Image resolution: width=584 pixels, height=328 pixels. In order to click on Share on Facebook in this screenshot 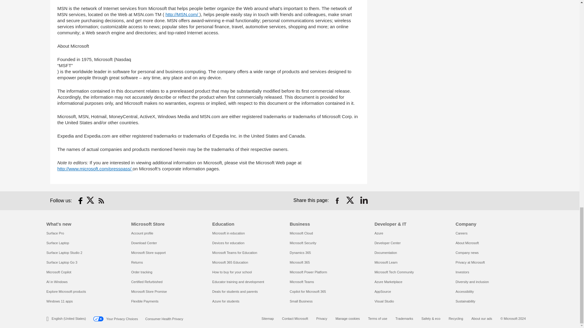, I will do `click(337, 200)`.